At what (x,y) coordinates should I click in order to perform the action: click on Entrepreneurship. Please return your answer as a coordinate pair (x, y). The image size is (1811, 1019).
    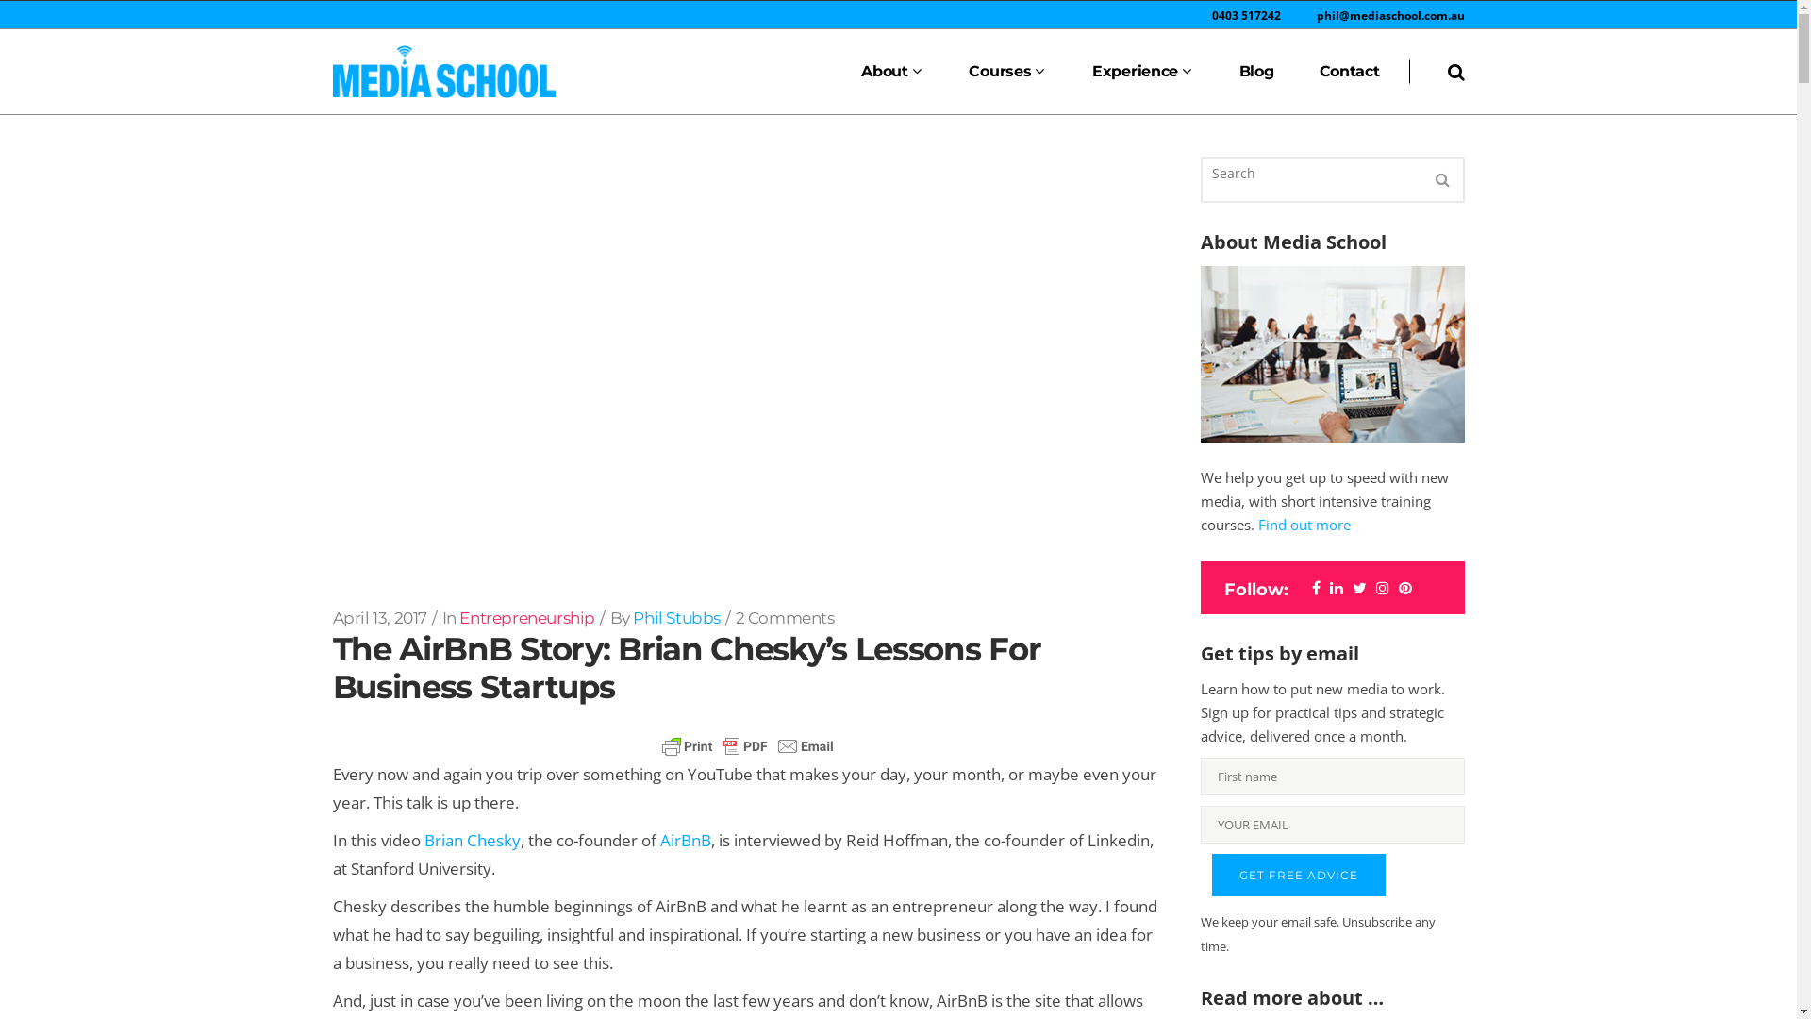
    Looking at the image, I should click on (527, 618).